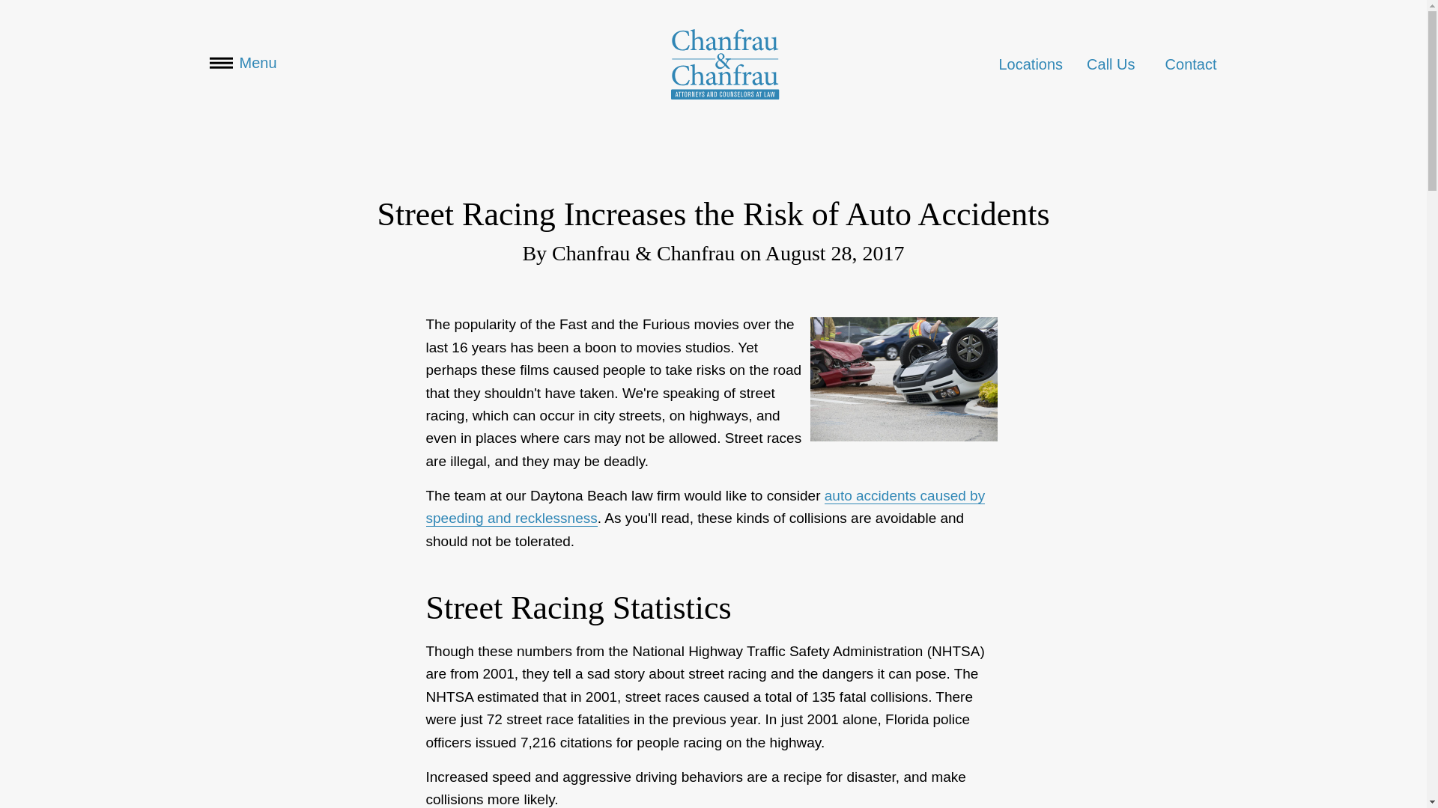  Describe the element at coordinates (1110, 64) in the screenshot. I see `Call Us` at that location.